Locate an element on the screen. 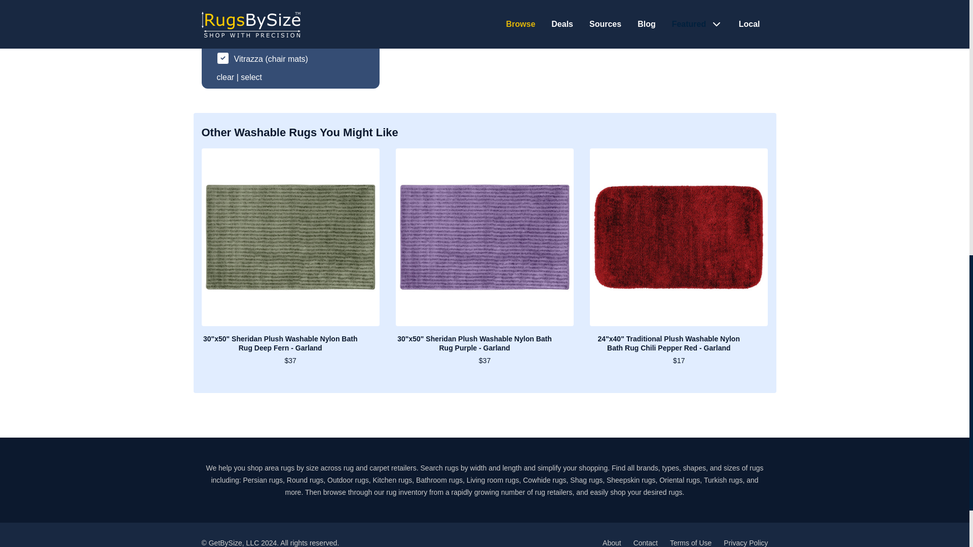 The image size is (973, 547). clear is located at coordinates (226, 77).